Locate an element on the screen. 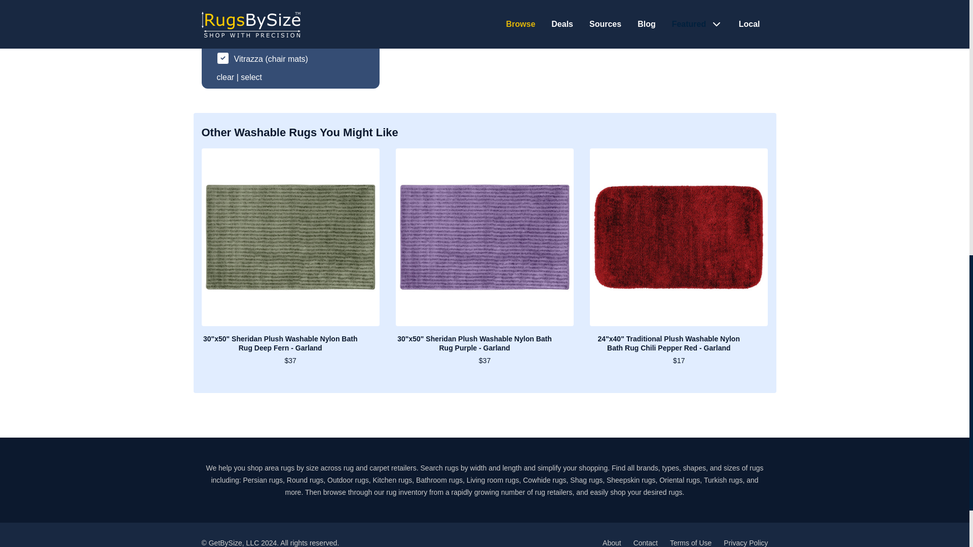 The image size is (973, 547). clear is located at coordinates (226, 77).